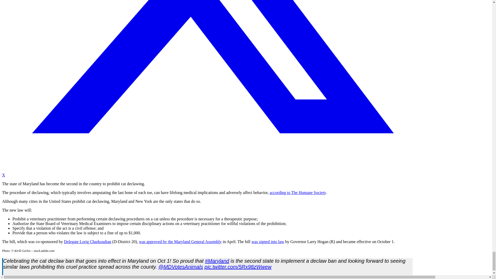 This screenshot has height=279, width=496. I want to click on was signed into law, so click(268, 241).